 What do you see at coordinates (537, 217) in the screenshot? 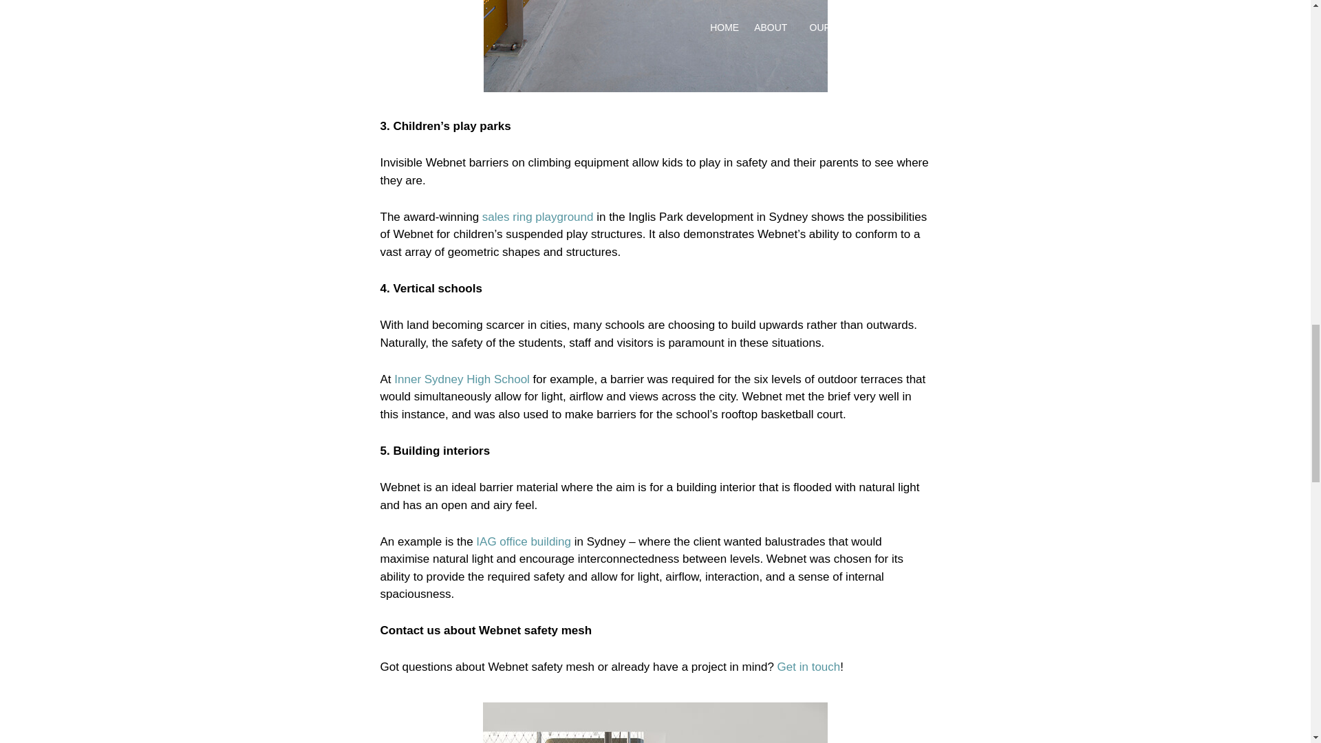
I see `sales ring playground` at bounding box center [537, 217].